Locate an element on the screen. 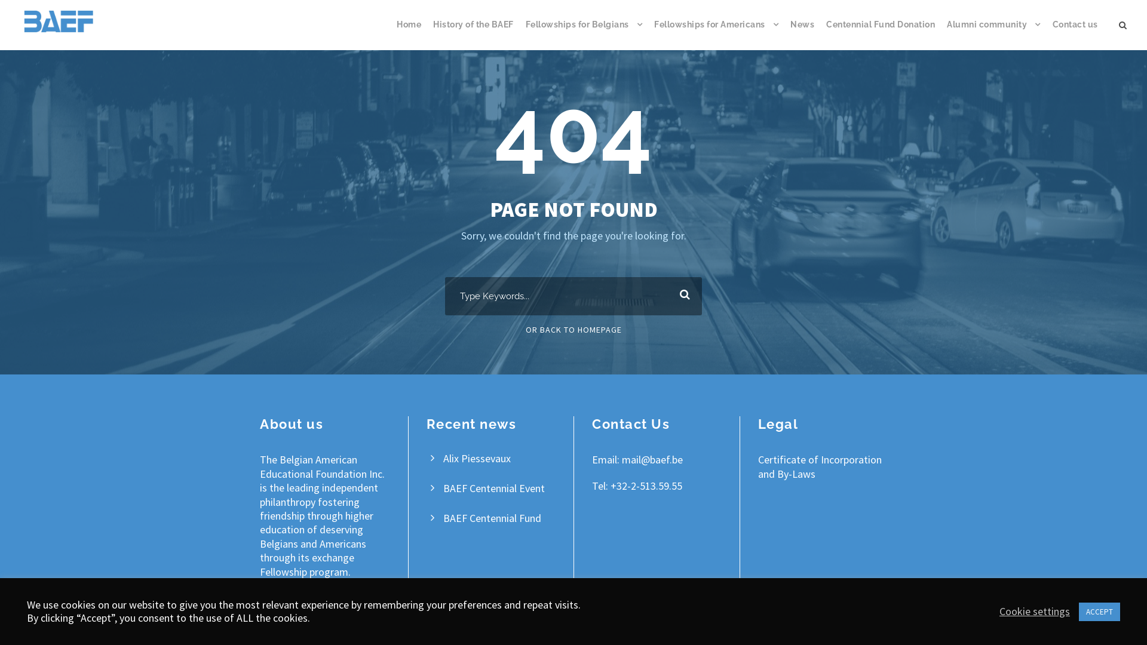 The width and height of the screenshot is (1147, 645). Contact us is located at coordinates (1075, 34).